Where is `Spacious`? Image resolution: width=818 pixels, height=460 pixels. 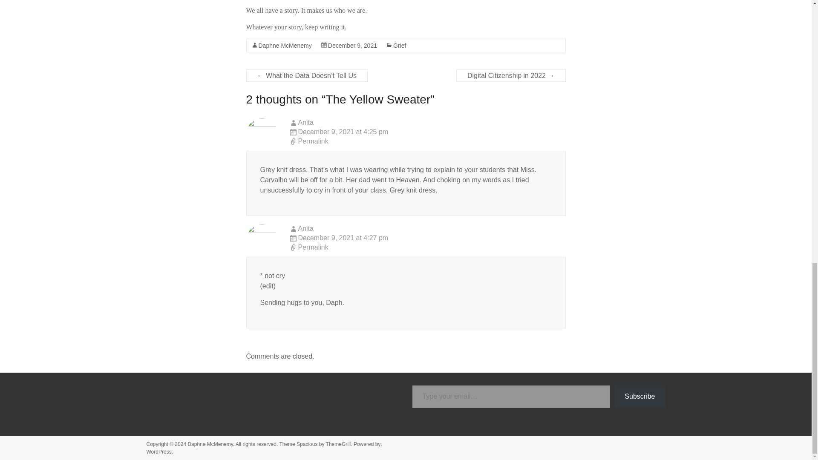 Spacious is located at coordinates (307, 444).